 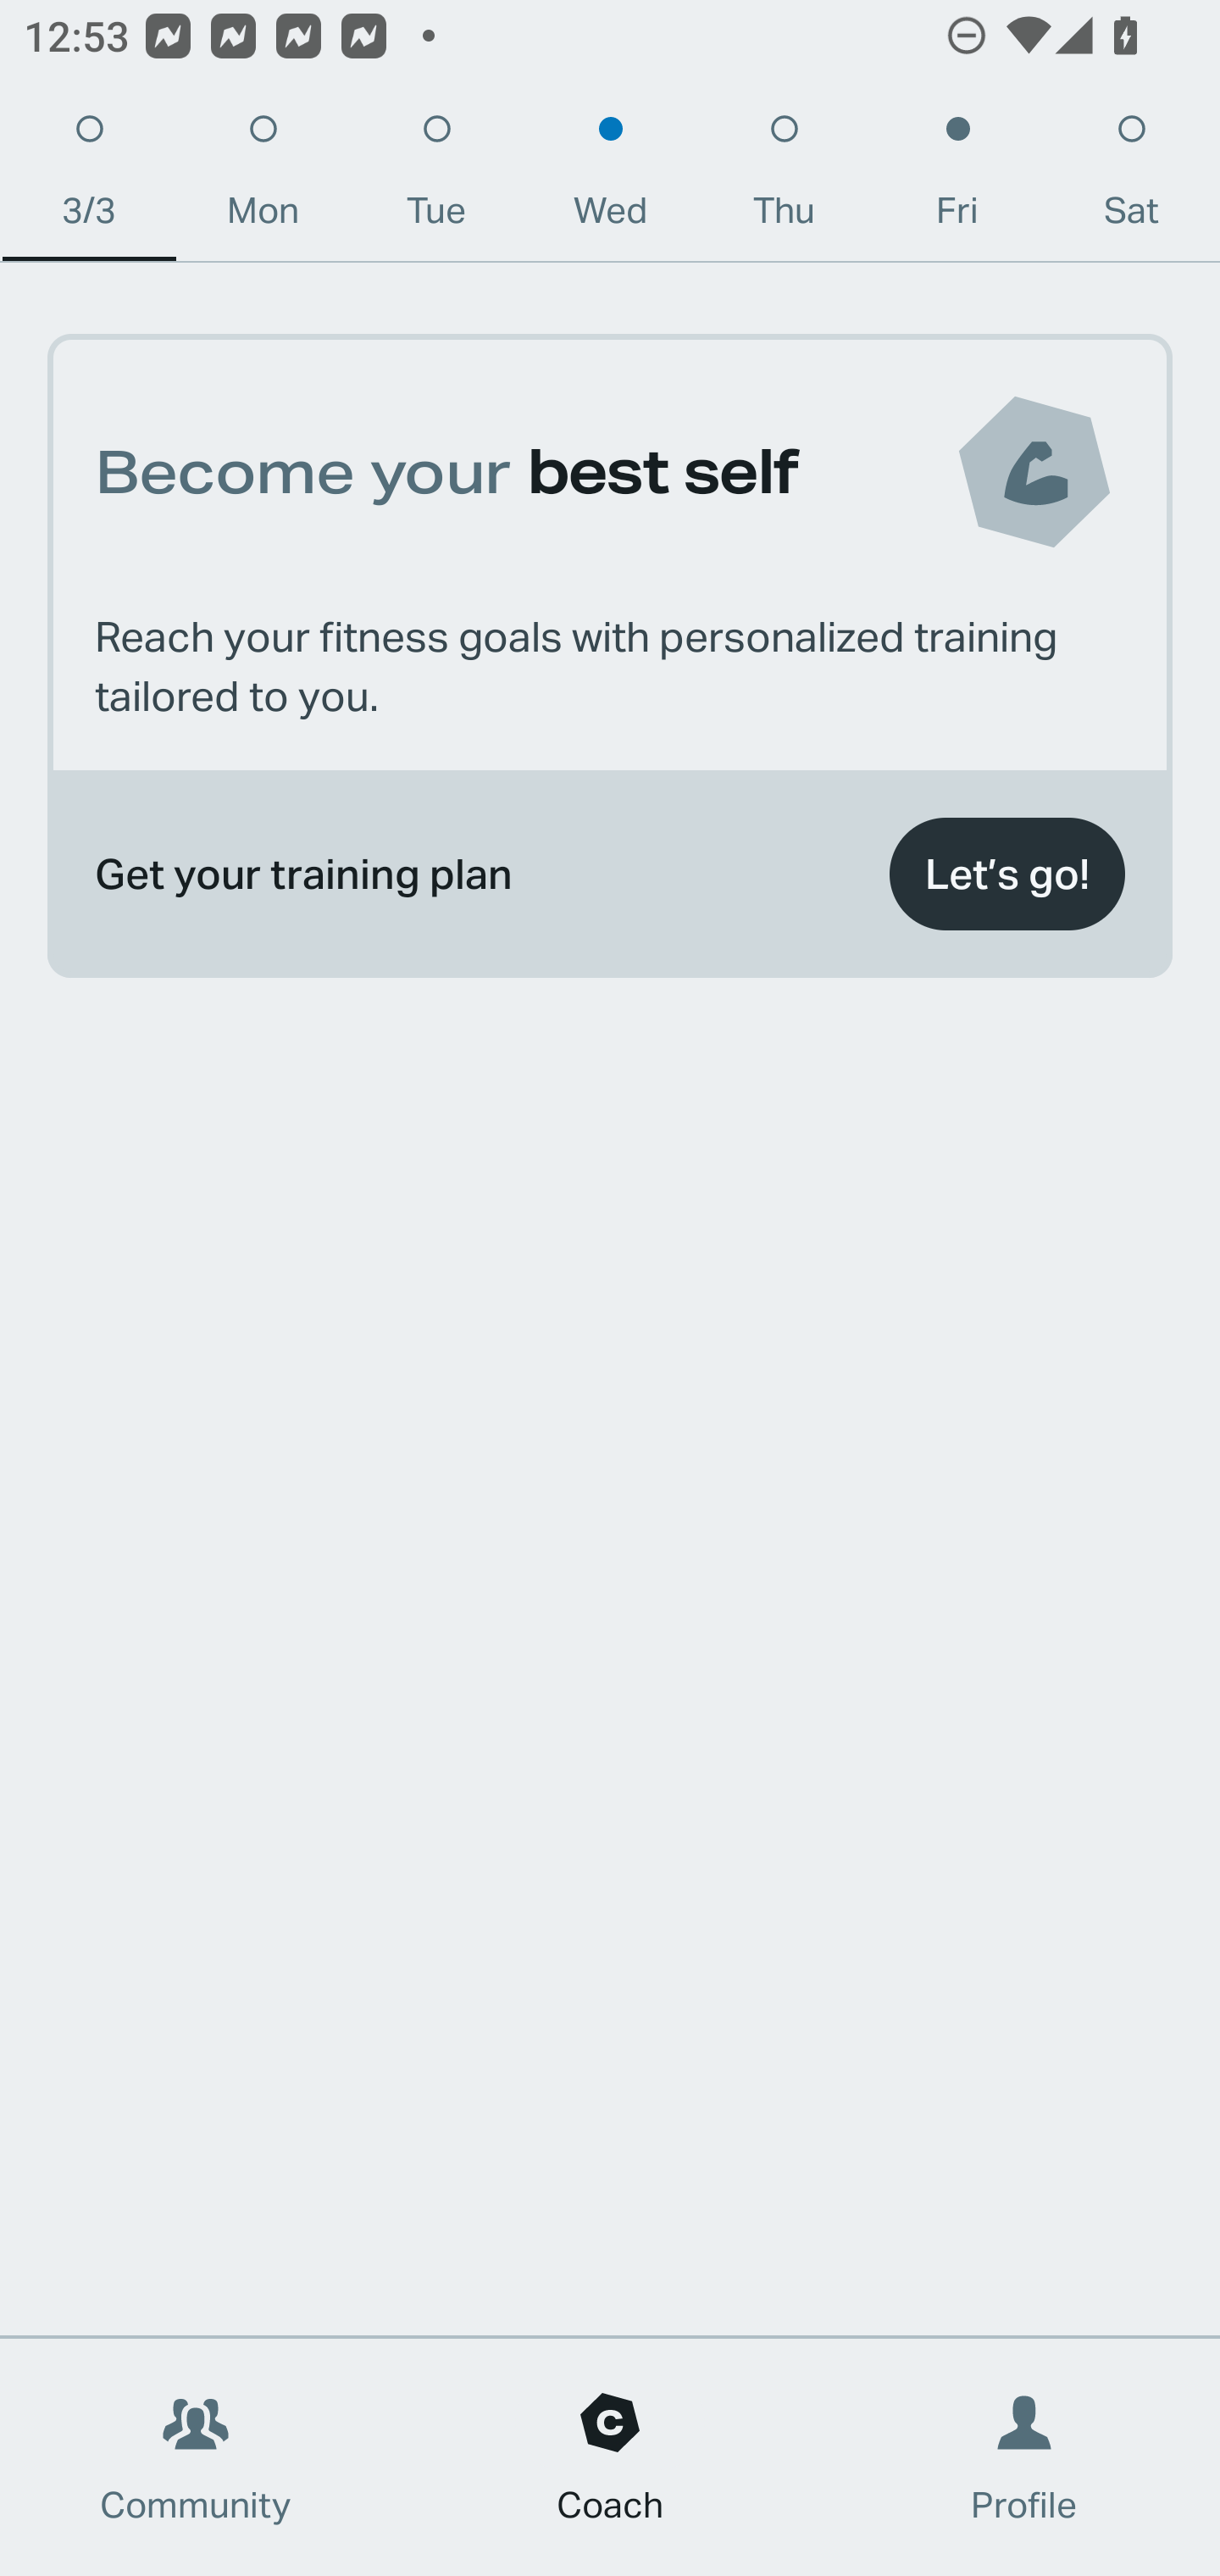 What do you see at coordinates (196, 2457) in the screenshot?
I see `Community` at bounding box center [196, 2457].